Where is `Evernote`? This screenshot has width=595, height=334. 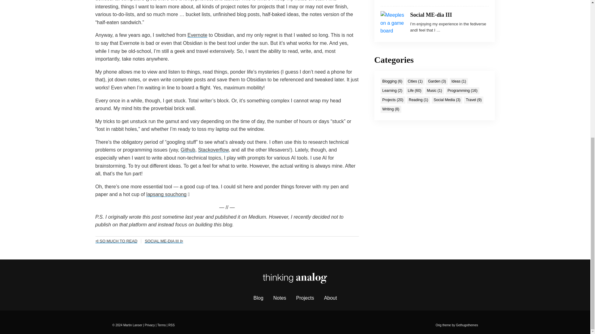
Evernote is located at coordinates (197, 35).